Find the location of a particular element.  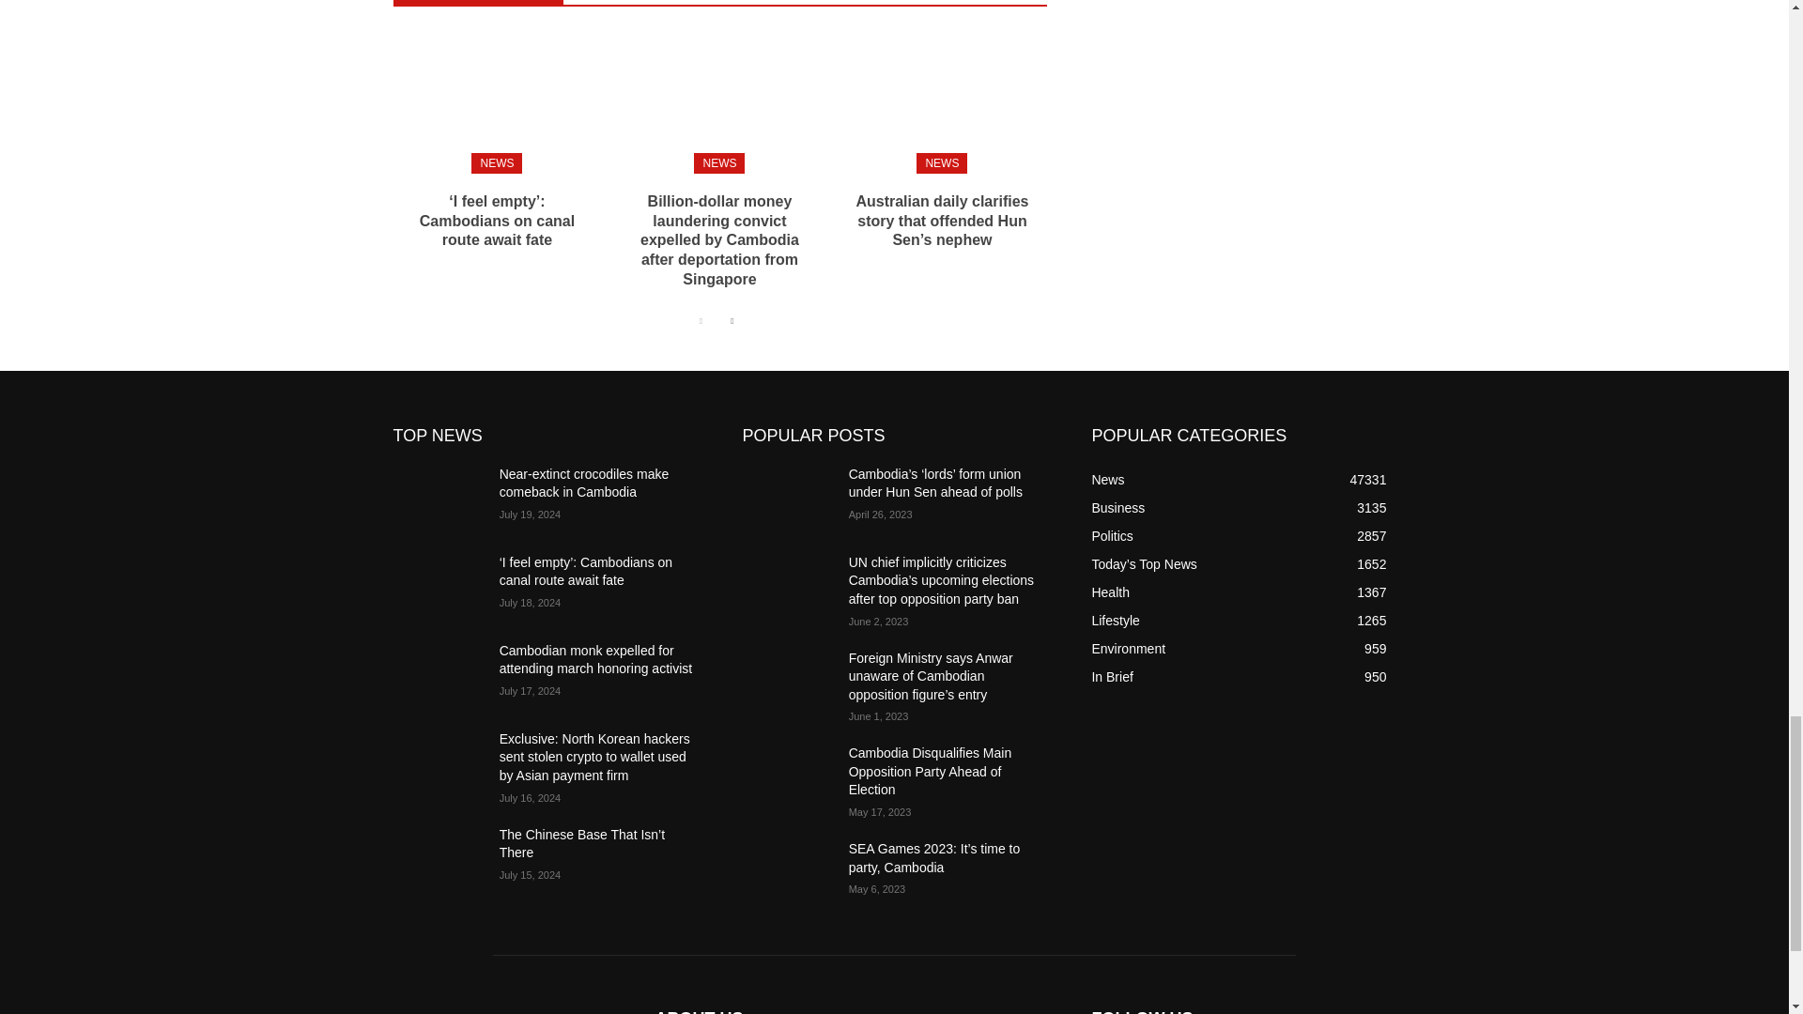

NEWS is located at coordinates (719, 163).